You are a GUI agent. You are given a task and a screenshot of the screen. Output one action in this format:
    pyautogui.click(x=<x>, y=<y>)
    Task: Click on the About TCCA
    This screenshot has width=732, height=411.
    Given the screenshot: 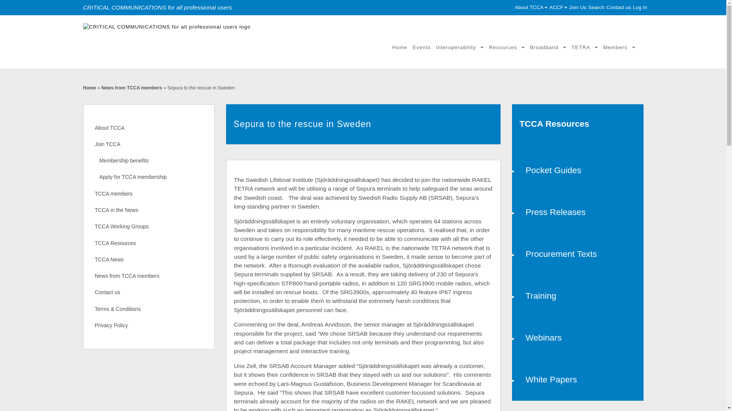 What is the action you would take?
    pyautogui.click(x=531, y=7)
    